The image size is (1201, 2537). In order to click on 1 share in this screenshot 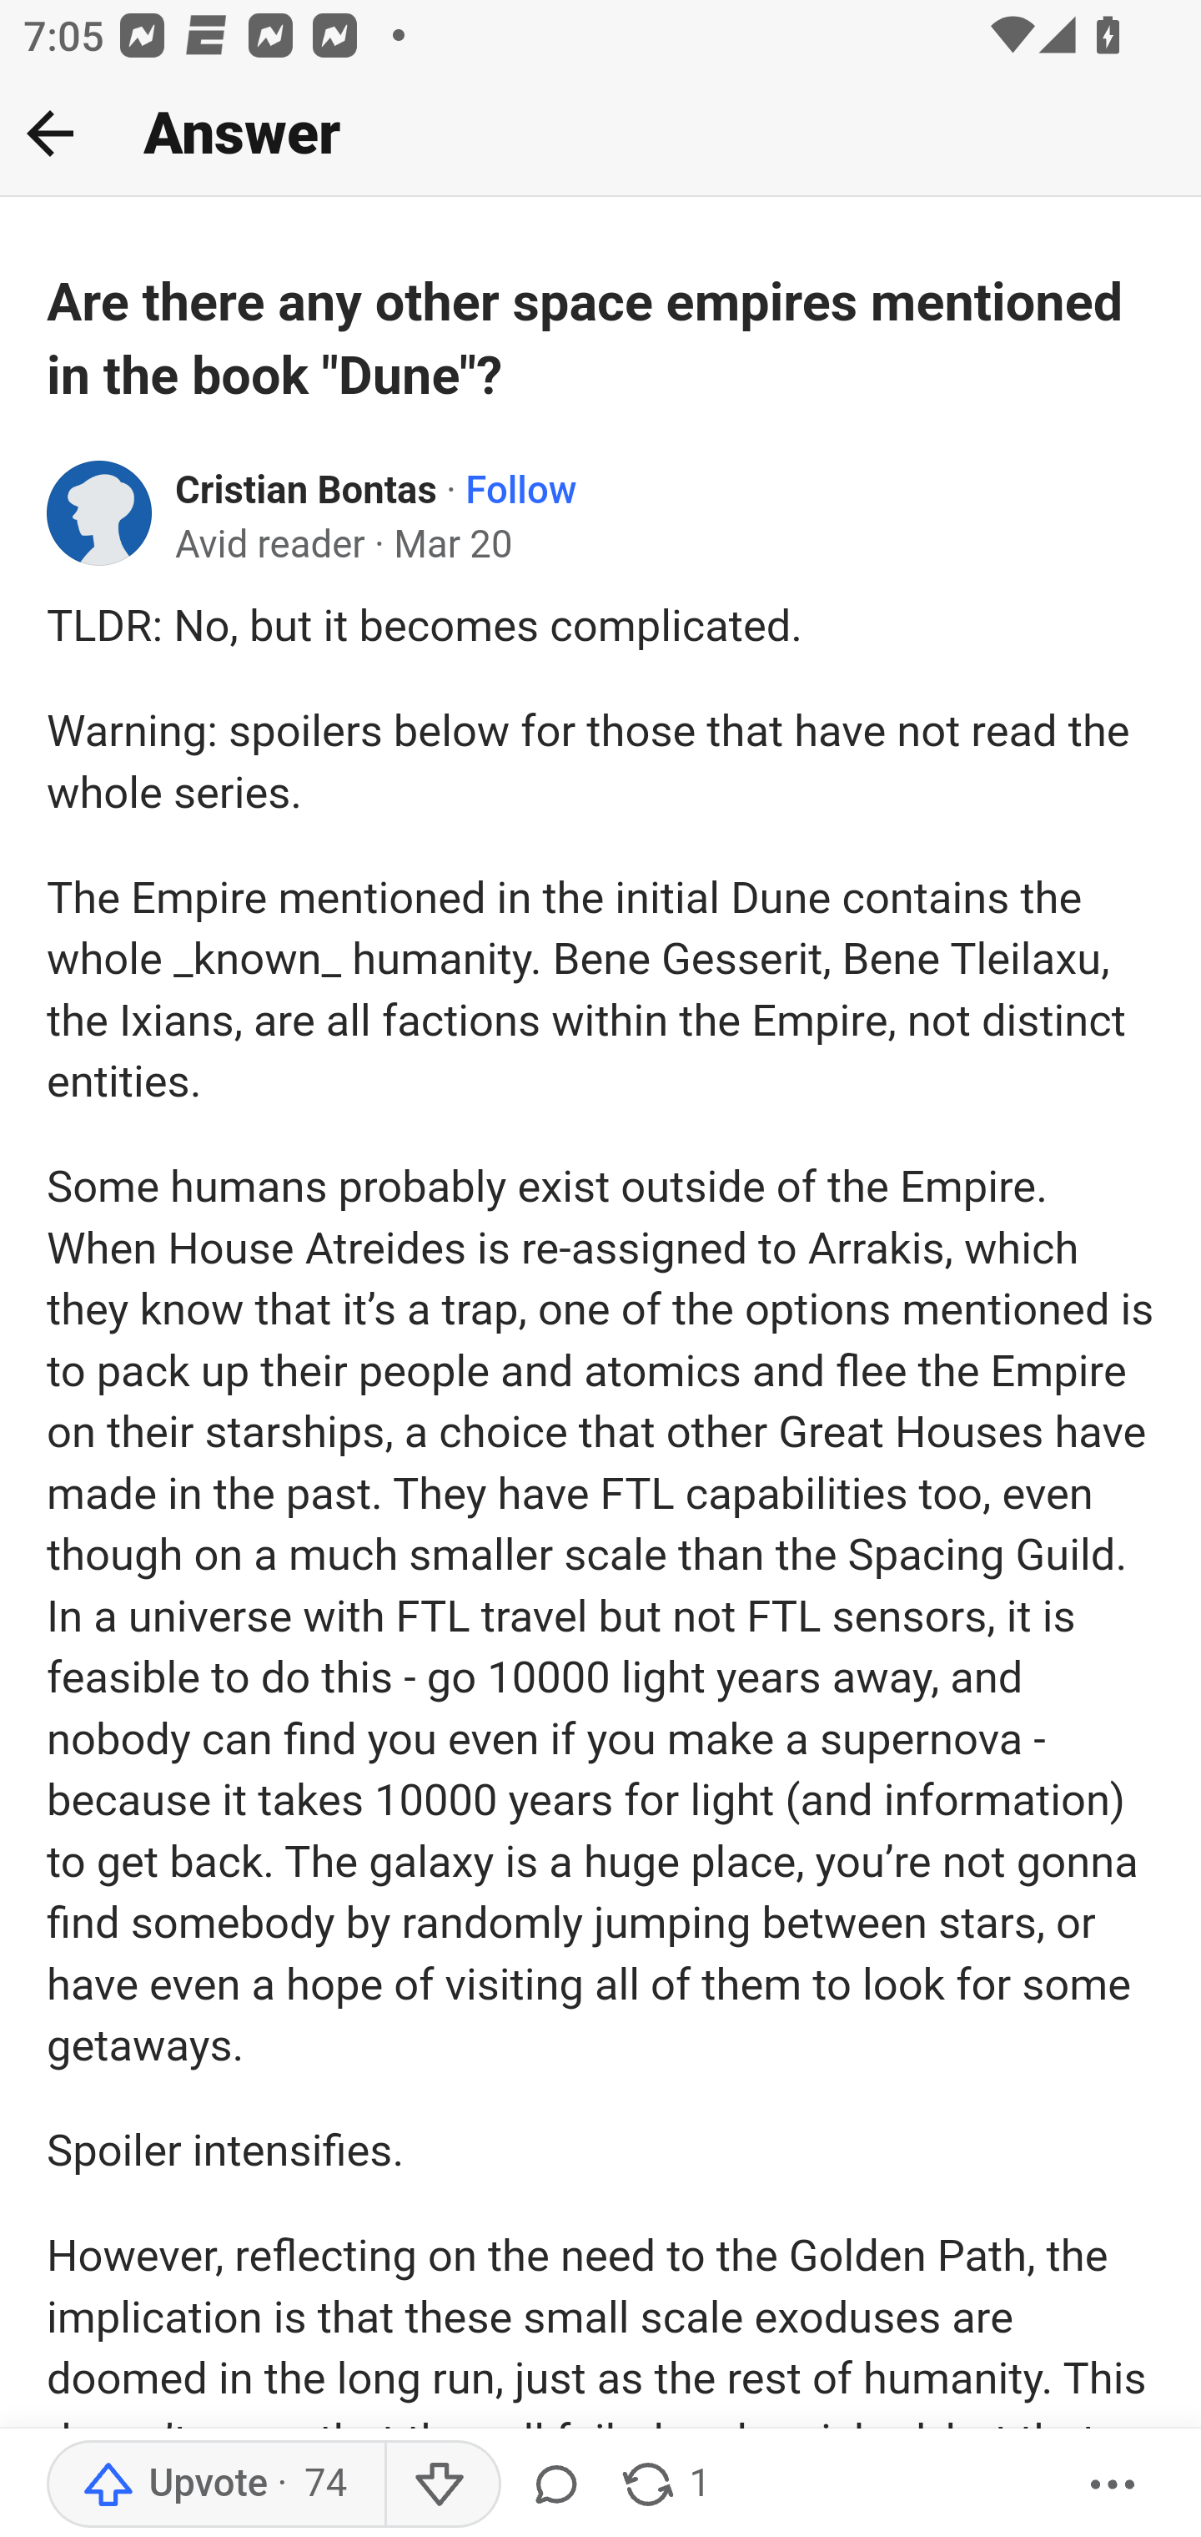, I will do `click(666, 2484)`.